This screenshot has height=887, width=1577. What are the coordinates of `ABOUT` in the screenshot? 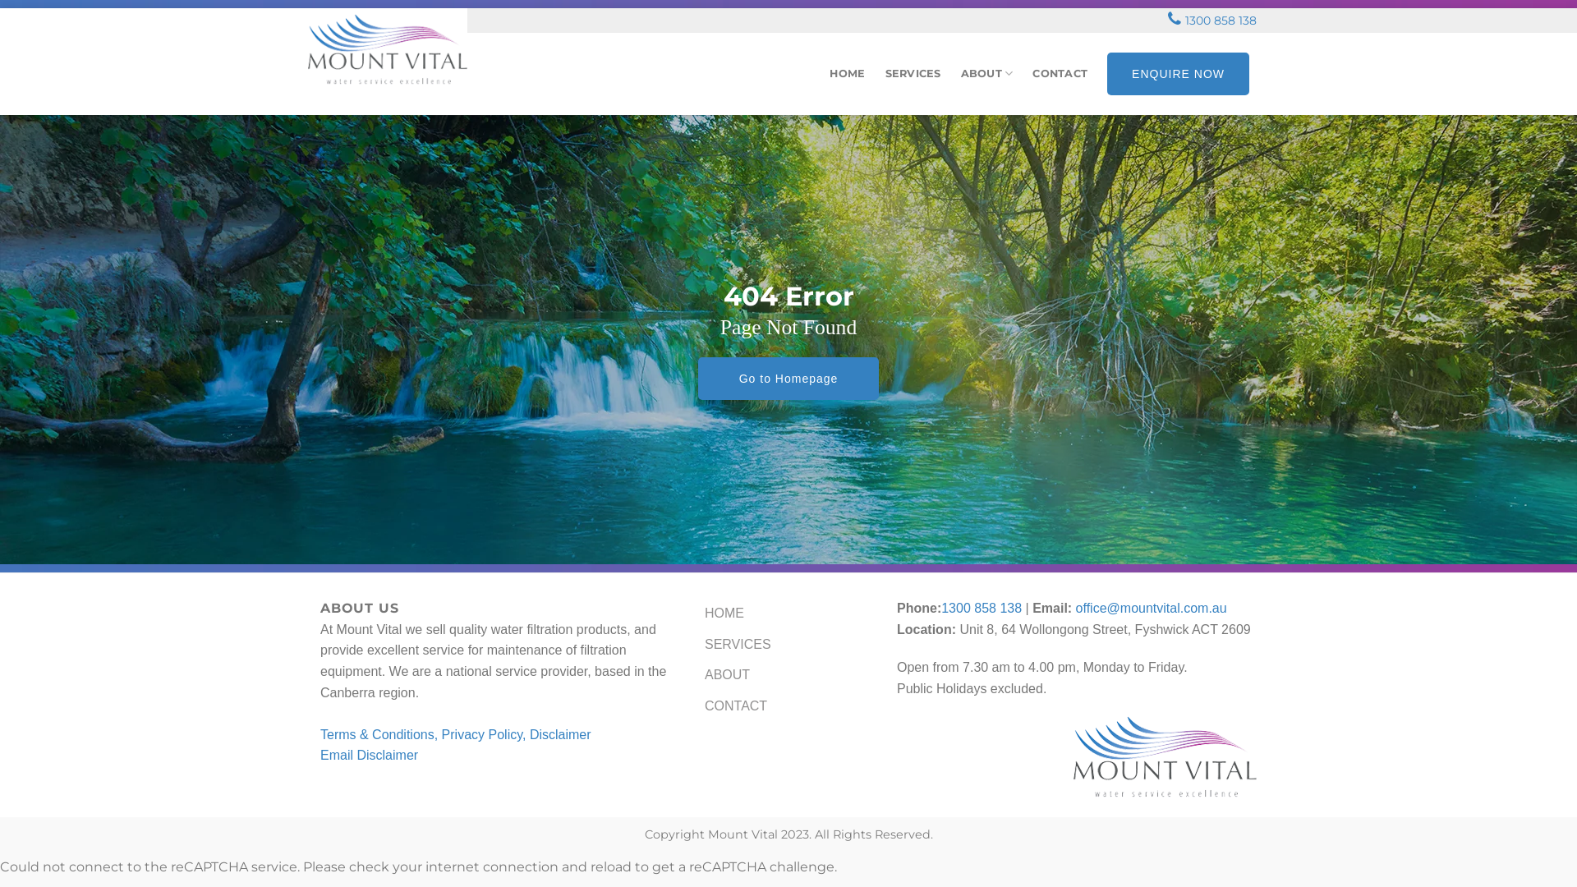 It's located at (987, 74).